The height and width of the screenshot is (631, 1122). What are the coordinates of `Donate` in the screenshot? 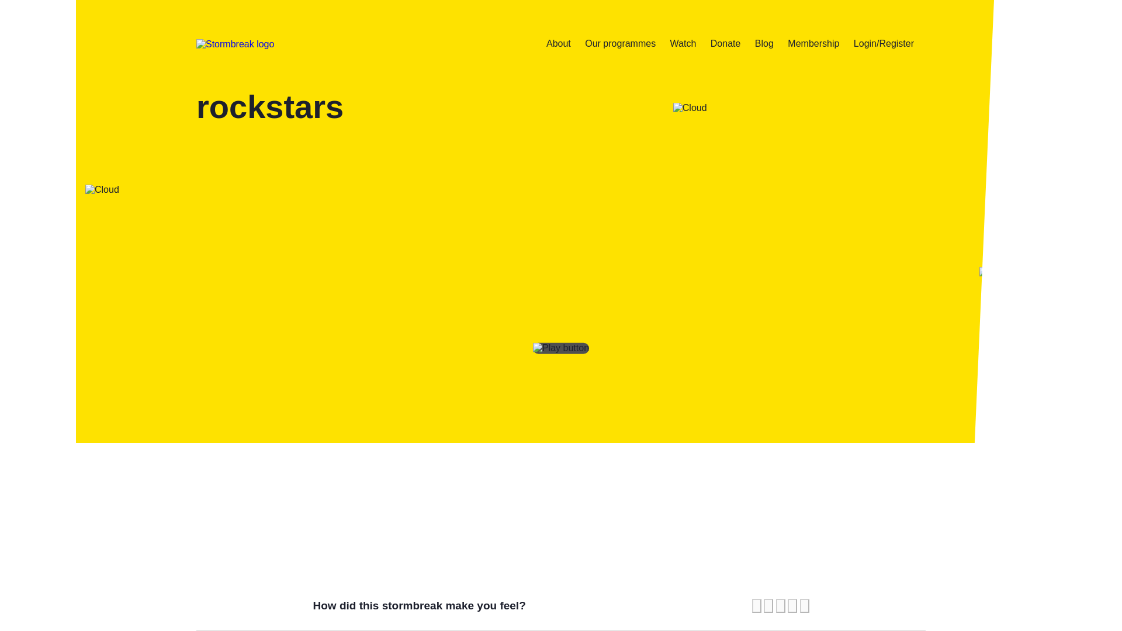 It's located at (725, 43).